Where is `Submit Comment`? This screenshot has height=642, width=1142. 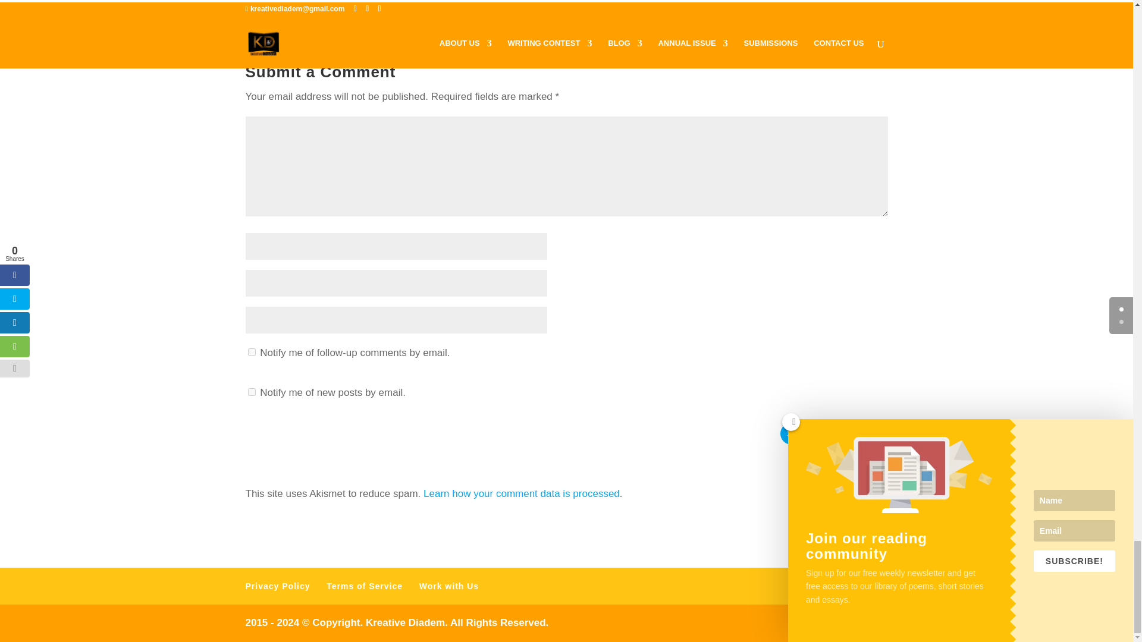 Submit Comment is located at coordinates (834, 433).